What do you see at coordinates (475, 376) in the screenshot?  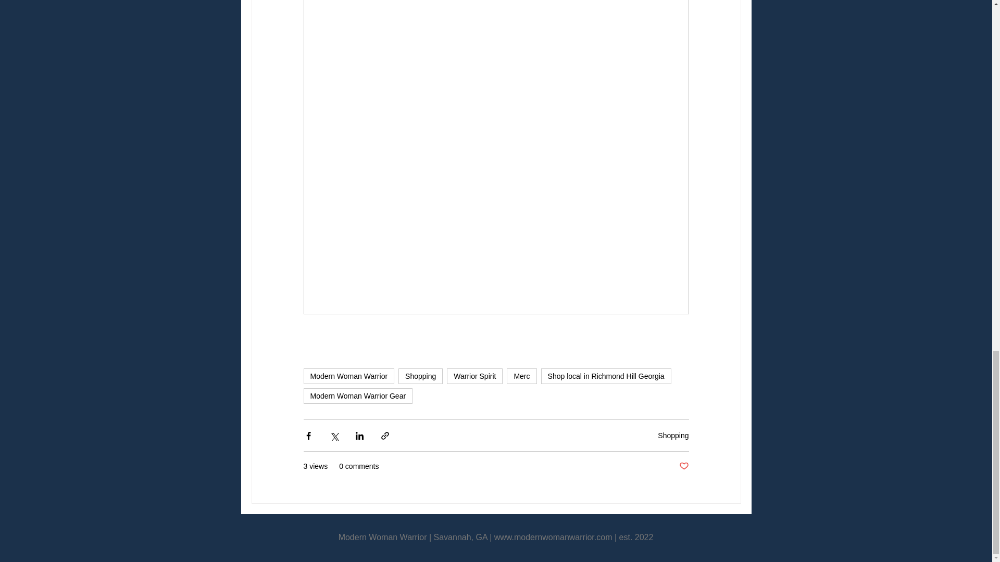 I see `Warrior Spirit` at bounding box center [475, 376].